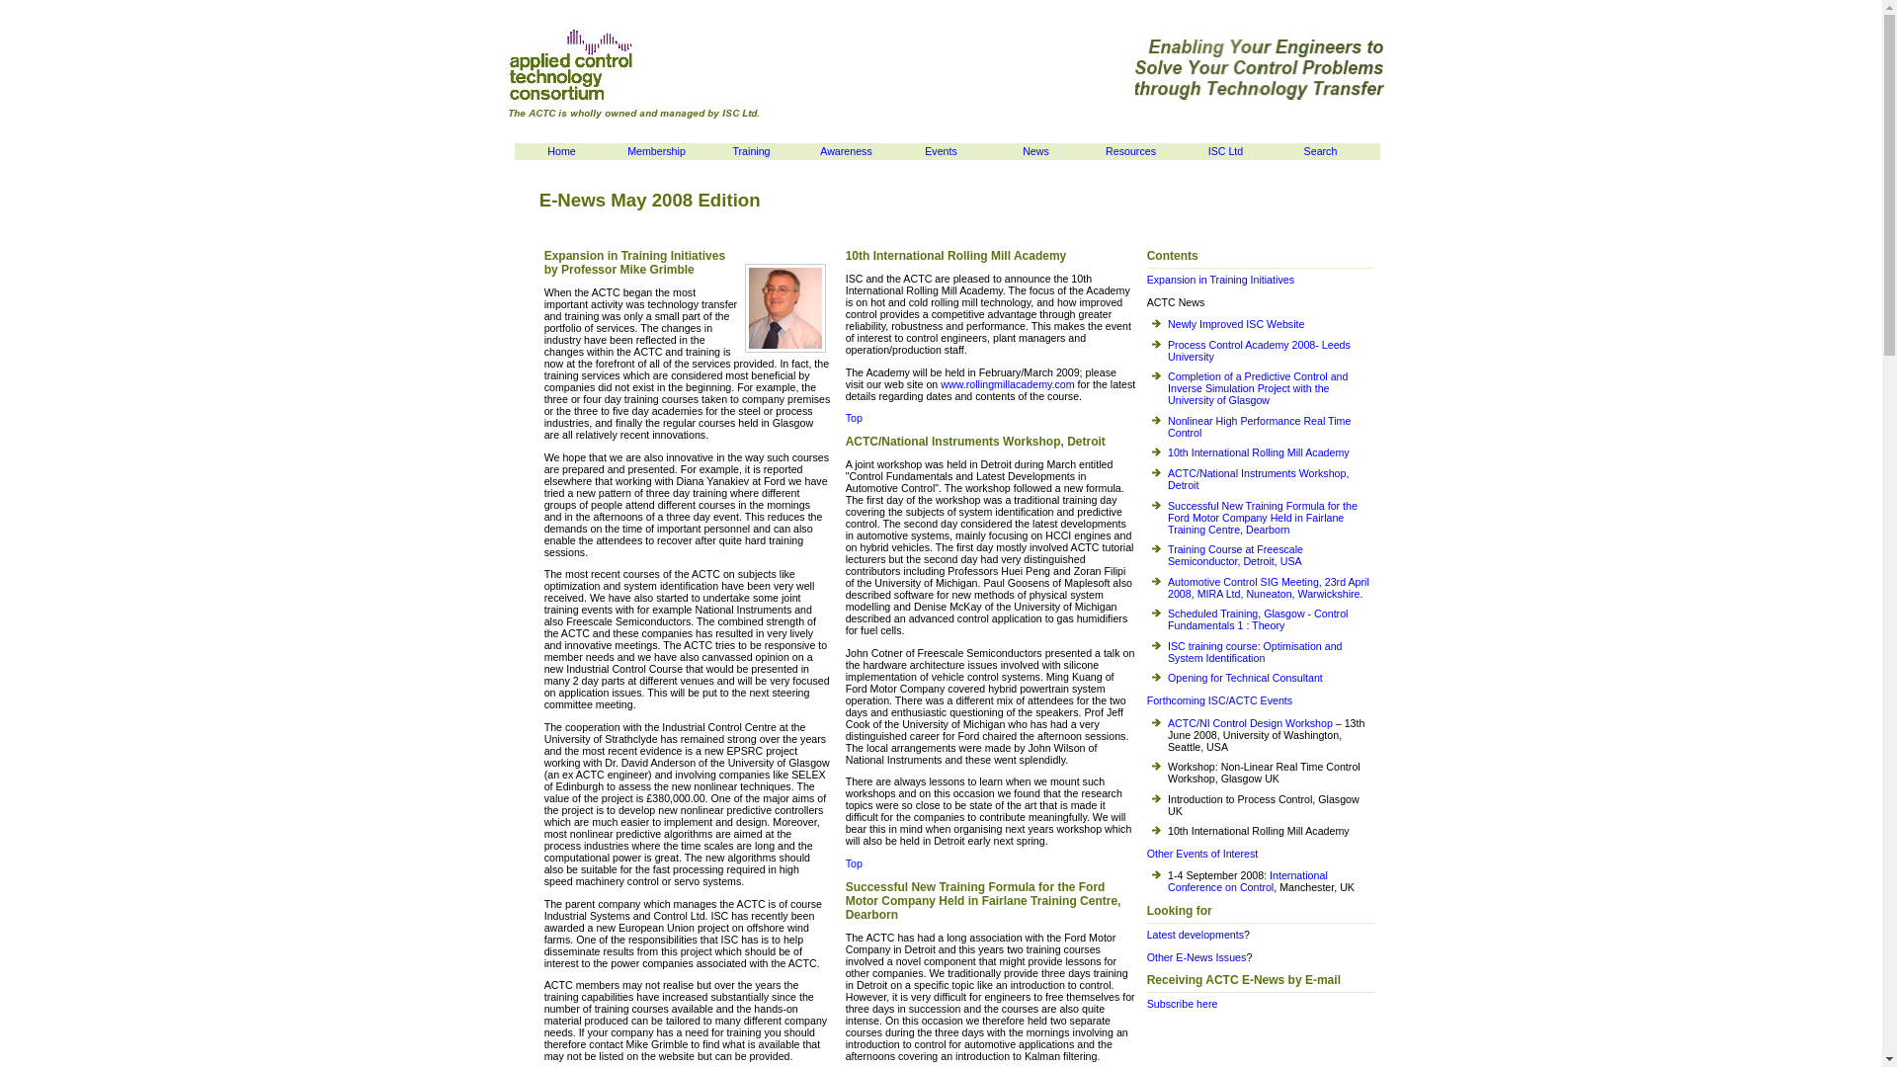 Image resolution: width=1897 pixels, height=1067 pixels. What do you see at coordinates (1035, 151) in the screenshot?
I see `Search` at bounding box center [1035, 151].